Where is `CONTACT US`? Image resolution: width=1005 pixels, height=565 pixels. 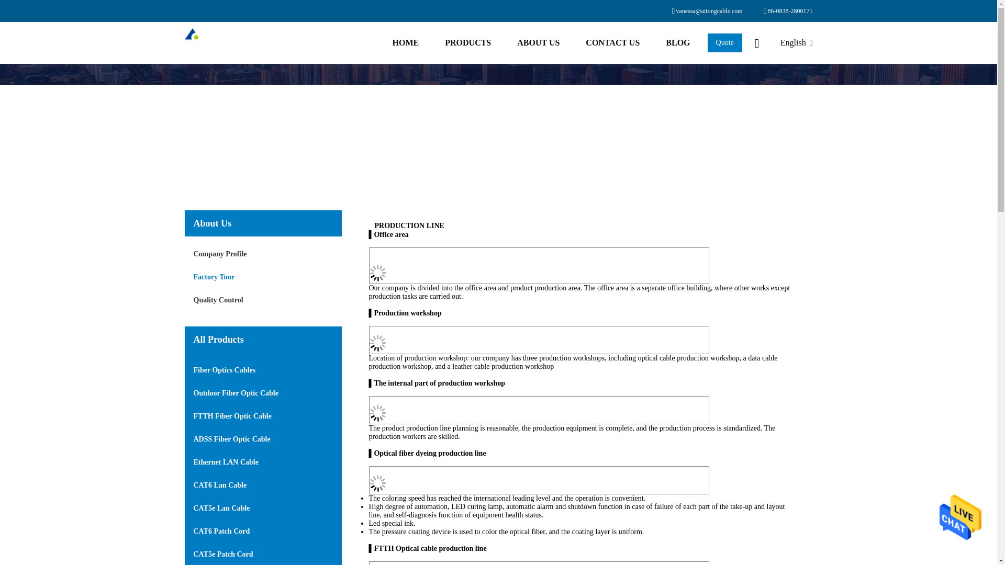
CONTACT US is located at coordinates (612, 43).